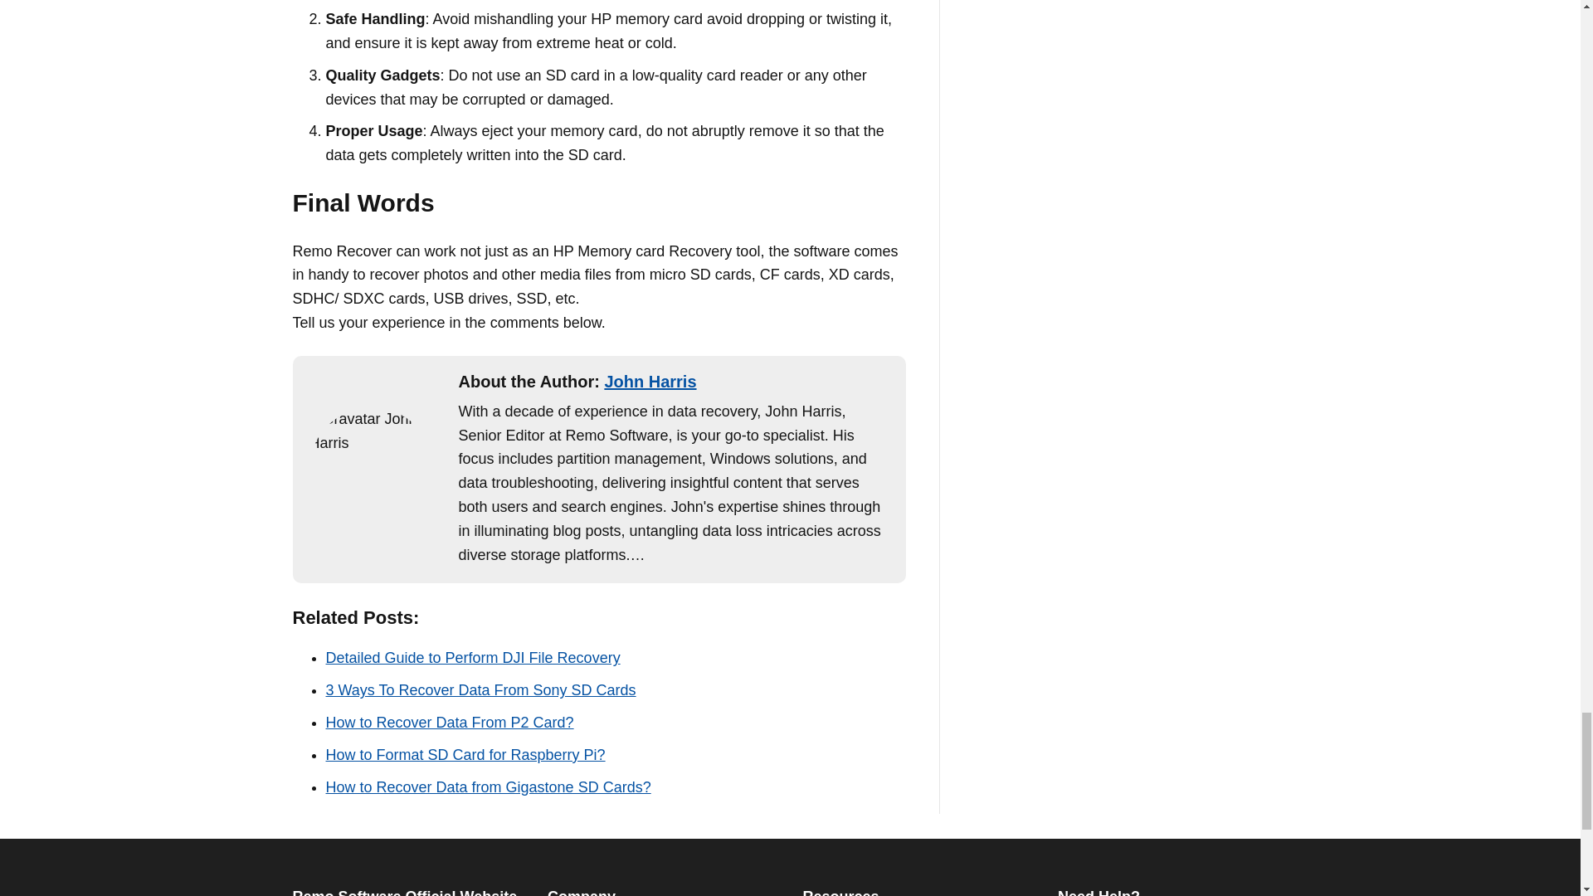 Image resolution: width=1593 pixels, height=896 pixels. Describe the element at coordinates (650, 382) in the screenshot. I see `John Harris` at that location.